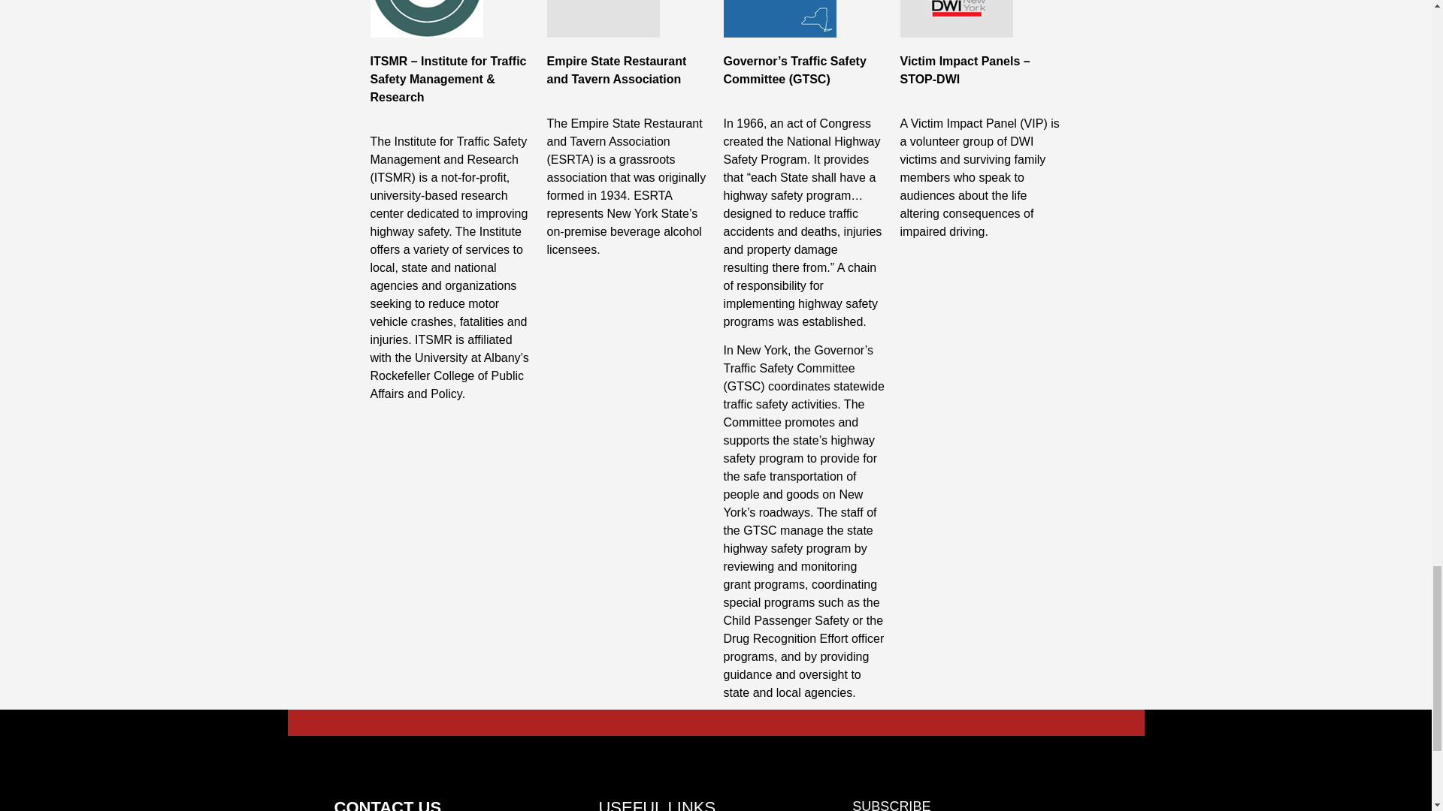  Describe the element at coordinates (956, 18) in the screenshot. I see `vip-stopdwi-logo` at that location.